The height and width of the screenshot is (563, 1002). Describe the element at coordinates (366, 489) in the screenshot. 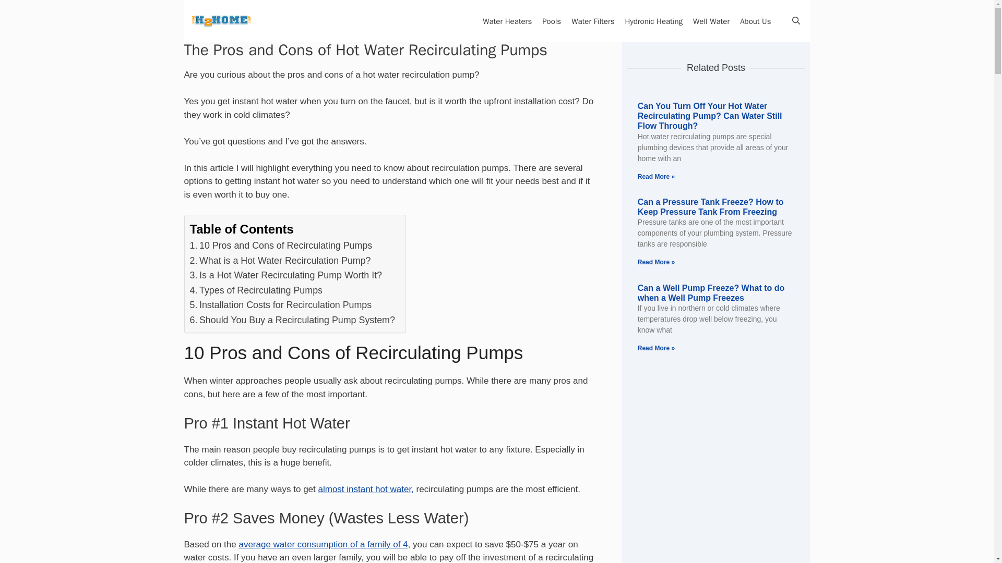

I see `almost instant hot water,` at that location.